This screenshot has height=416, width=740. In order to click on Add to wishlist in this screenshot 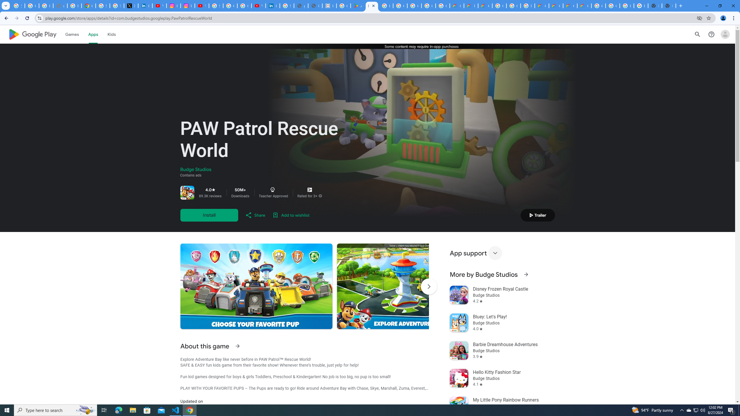, I will do `click(291, 215)`.